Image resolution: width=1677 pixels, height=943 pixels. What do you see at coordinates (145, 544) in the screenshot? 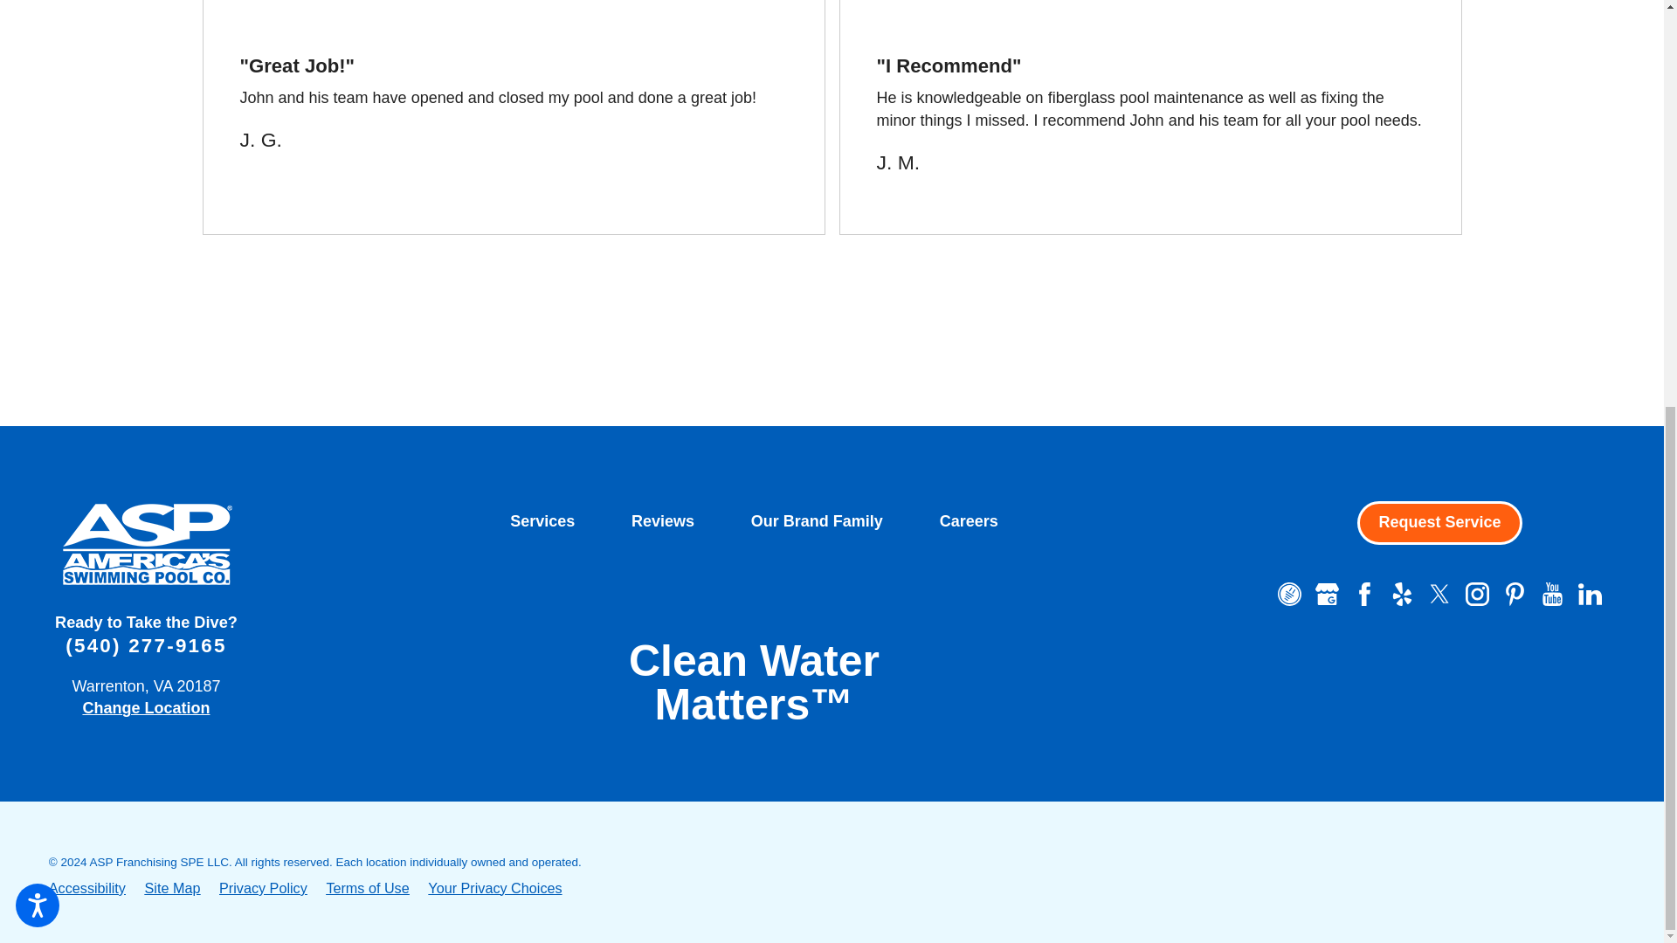
I see `ASP - America's Swimming Pool Company of Warrenton` at bounding box center [145, 544].